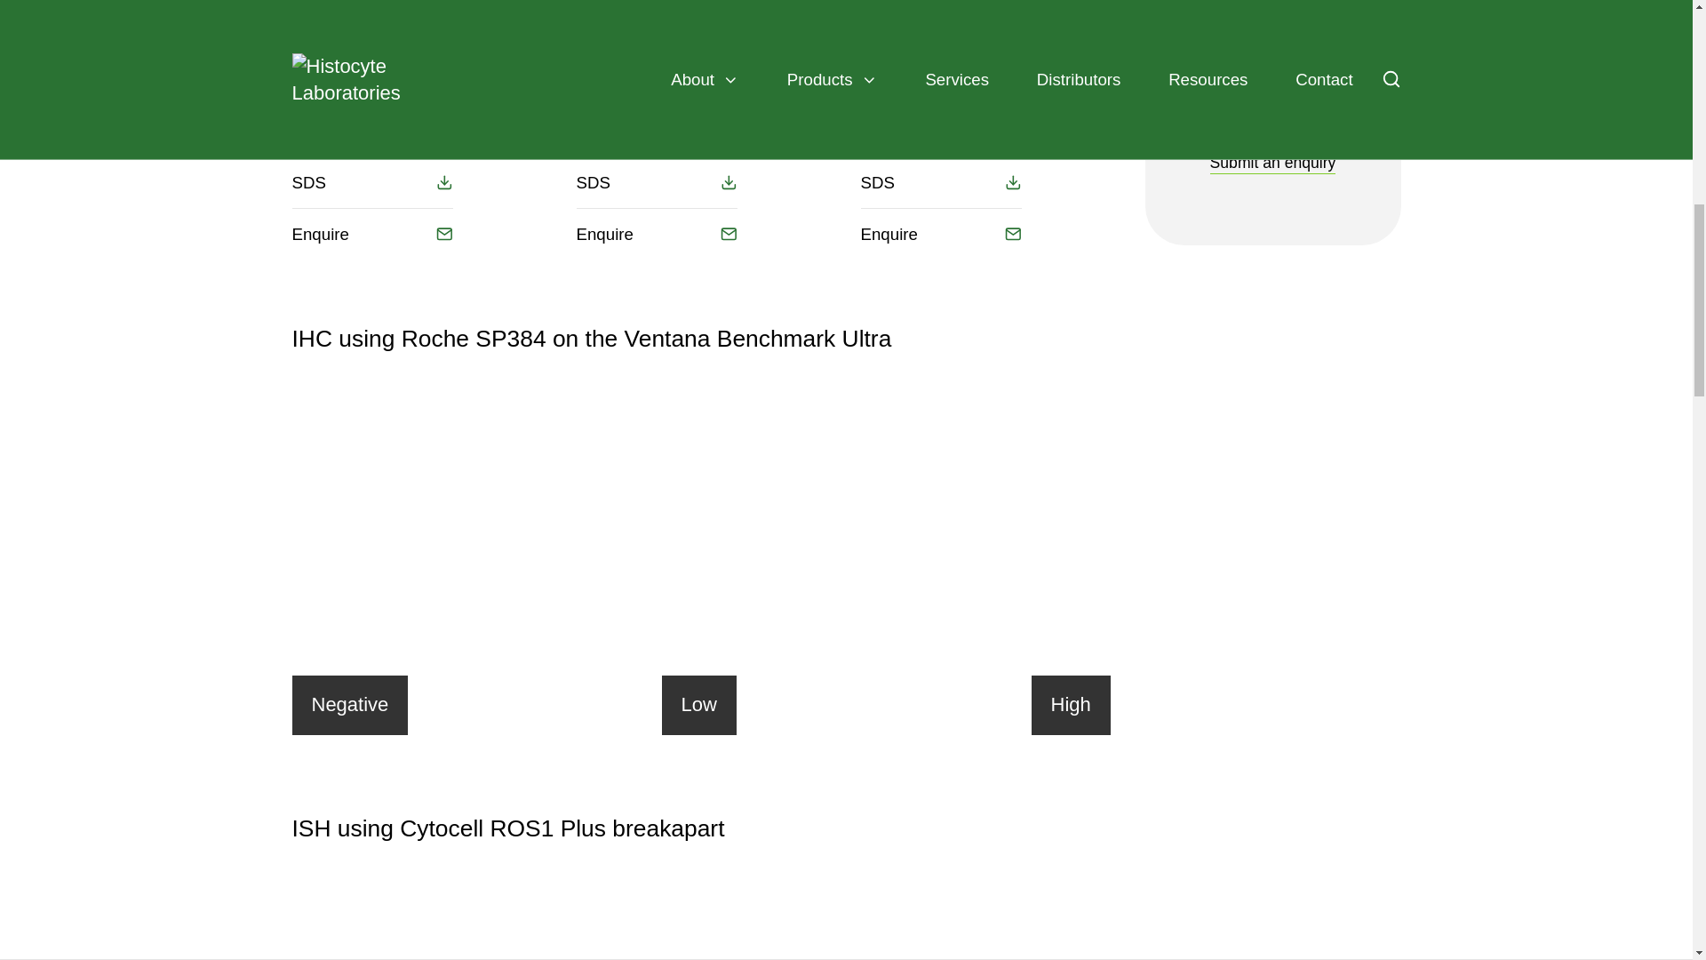 The width and height of the screenshot is (1706, 960). Describe the element at coordinates (656, 131) in the screenshot. I see `Brochure` at that location.